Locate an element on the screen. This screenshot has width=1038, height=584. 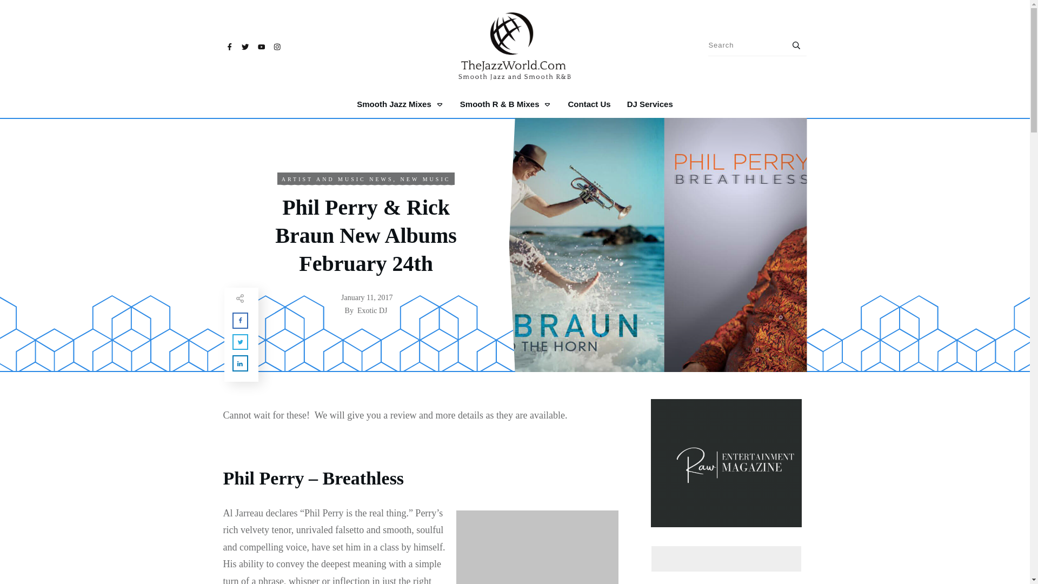
Contact Us is located at coordinates (589, 104).